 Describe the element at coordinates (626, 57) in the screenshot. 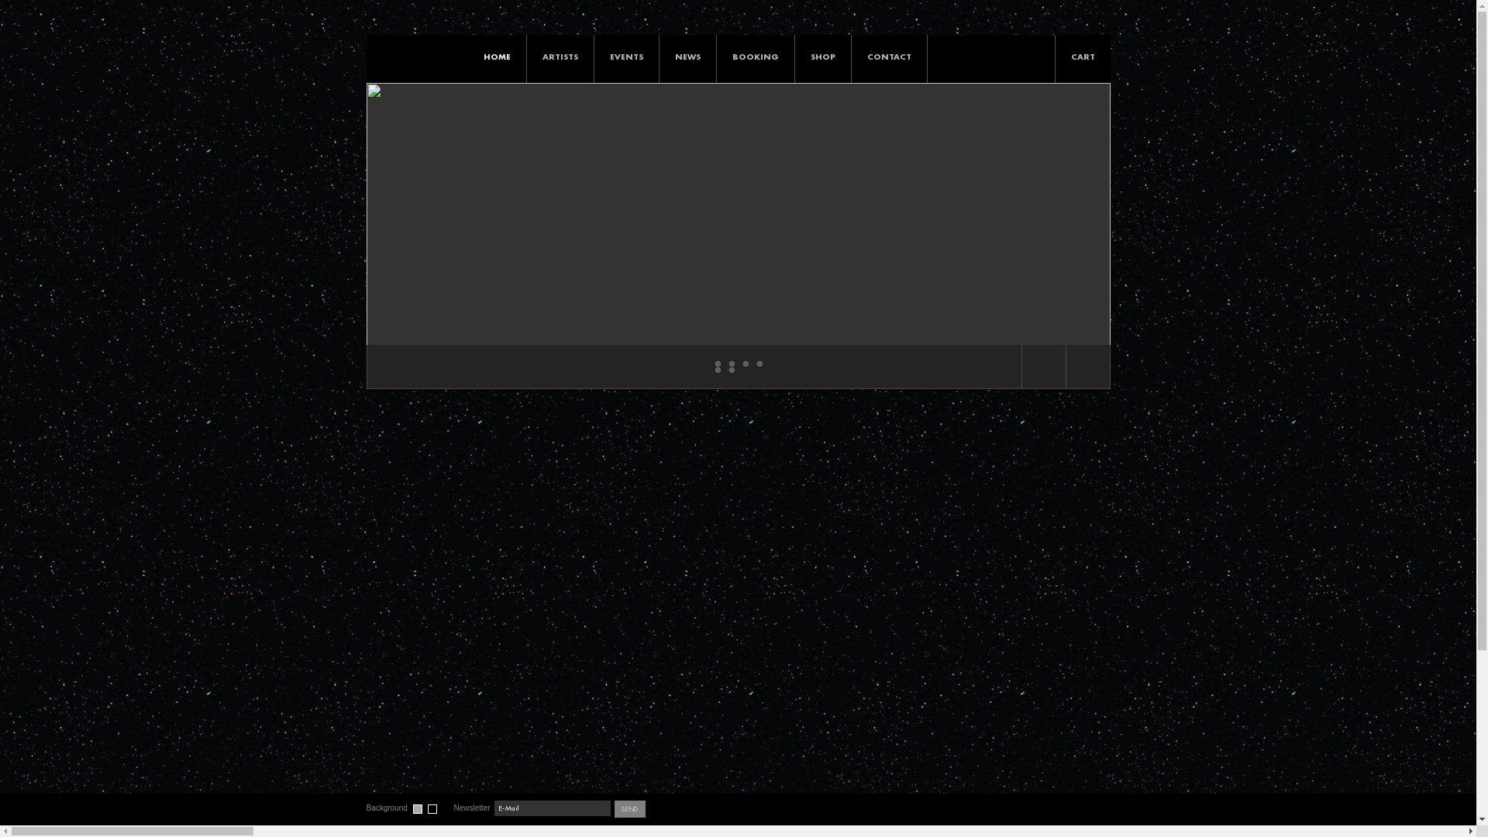

I see `EVENTS` at that location.